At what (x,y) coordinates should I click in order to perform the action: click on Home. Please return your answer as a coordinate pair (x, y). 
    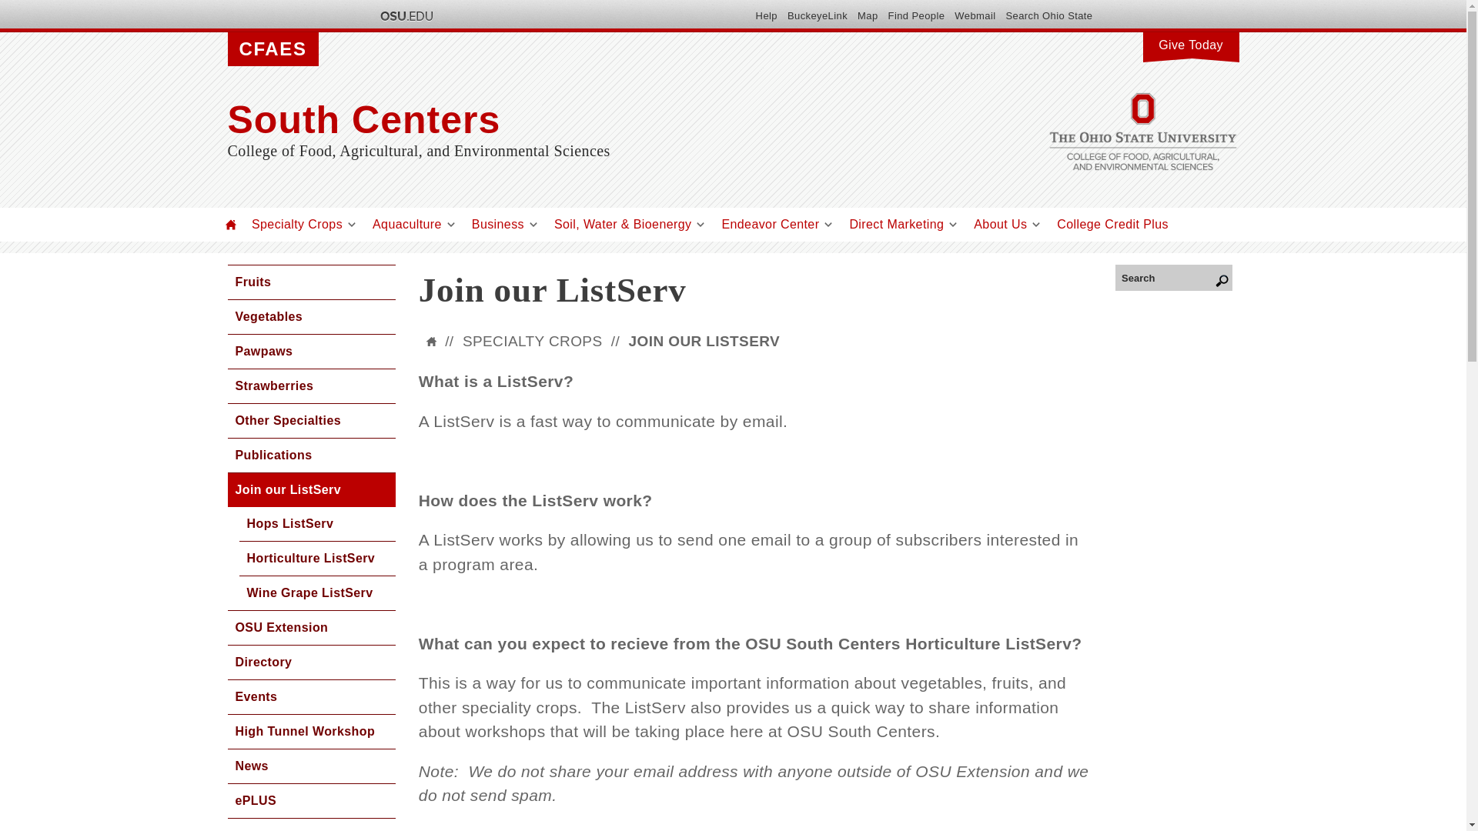
    Looking at the image, I should click on (581, 120).